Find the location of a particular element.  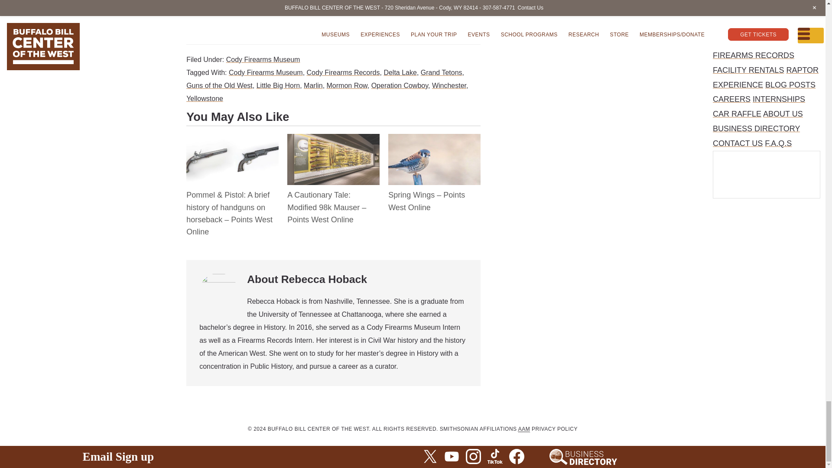

The American Alliance of Museums is located at coordinates (524, 429).